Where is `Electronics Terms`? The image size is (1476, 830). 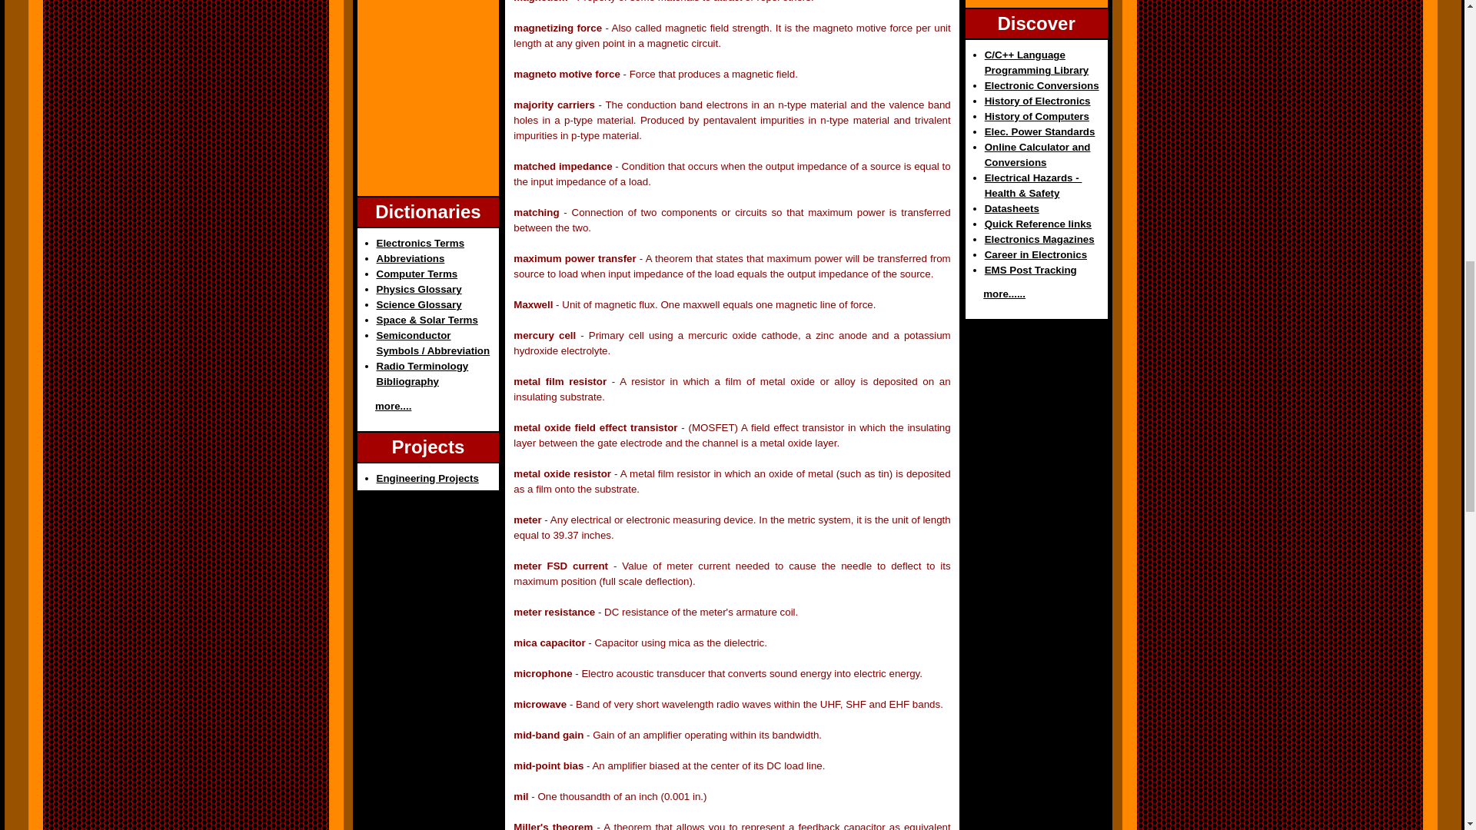
Electronics Terms is located at coordinates (420, 243).